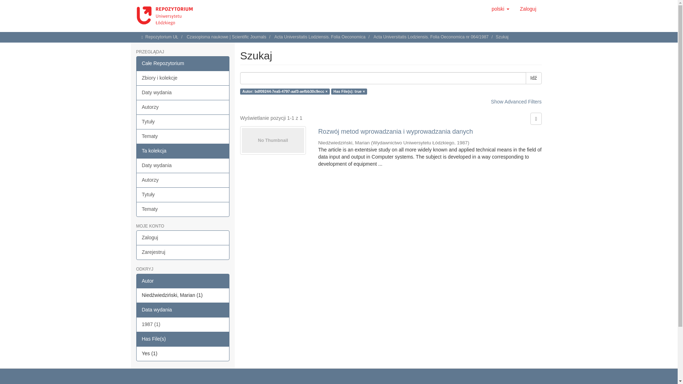 Image resolution: width=683 pixels, height=384 pixels. What do you see at coordinates (183, 78) in the screenshot?
I see `Zbiory i kolekcje` at bounding box center [183, 78].